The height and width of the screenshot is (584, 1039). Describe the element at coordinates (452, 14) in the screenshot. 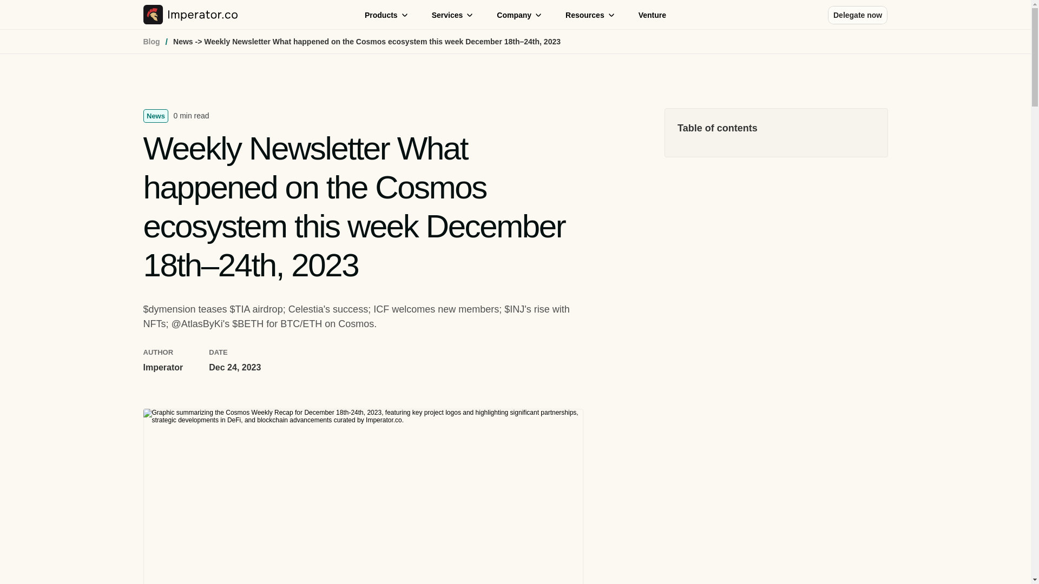

I see `Services` at that location.